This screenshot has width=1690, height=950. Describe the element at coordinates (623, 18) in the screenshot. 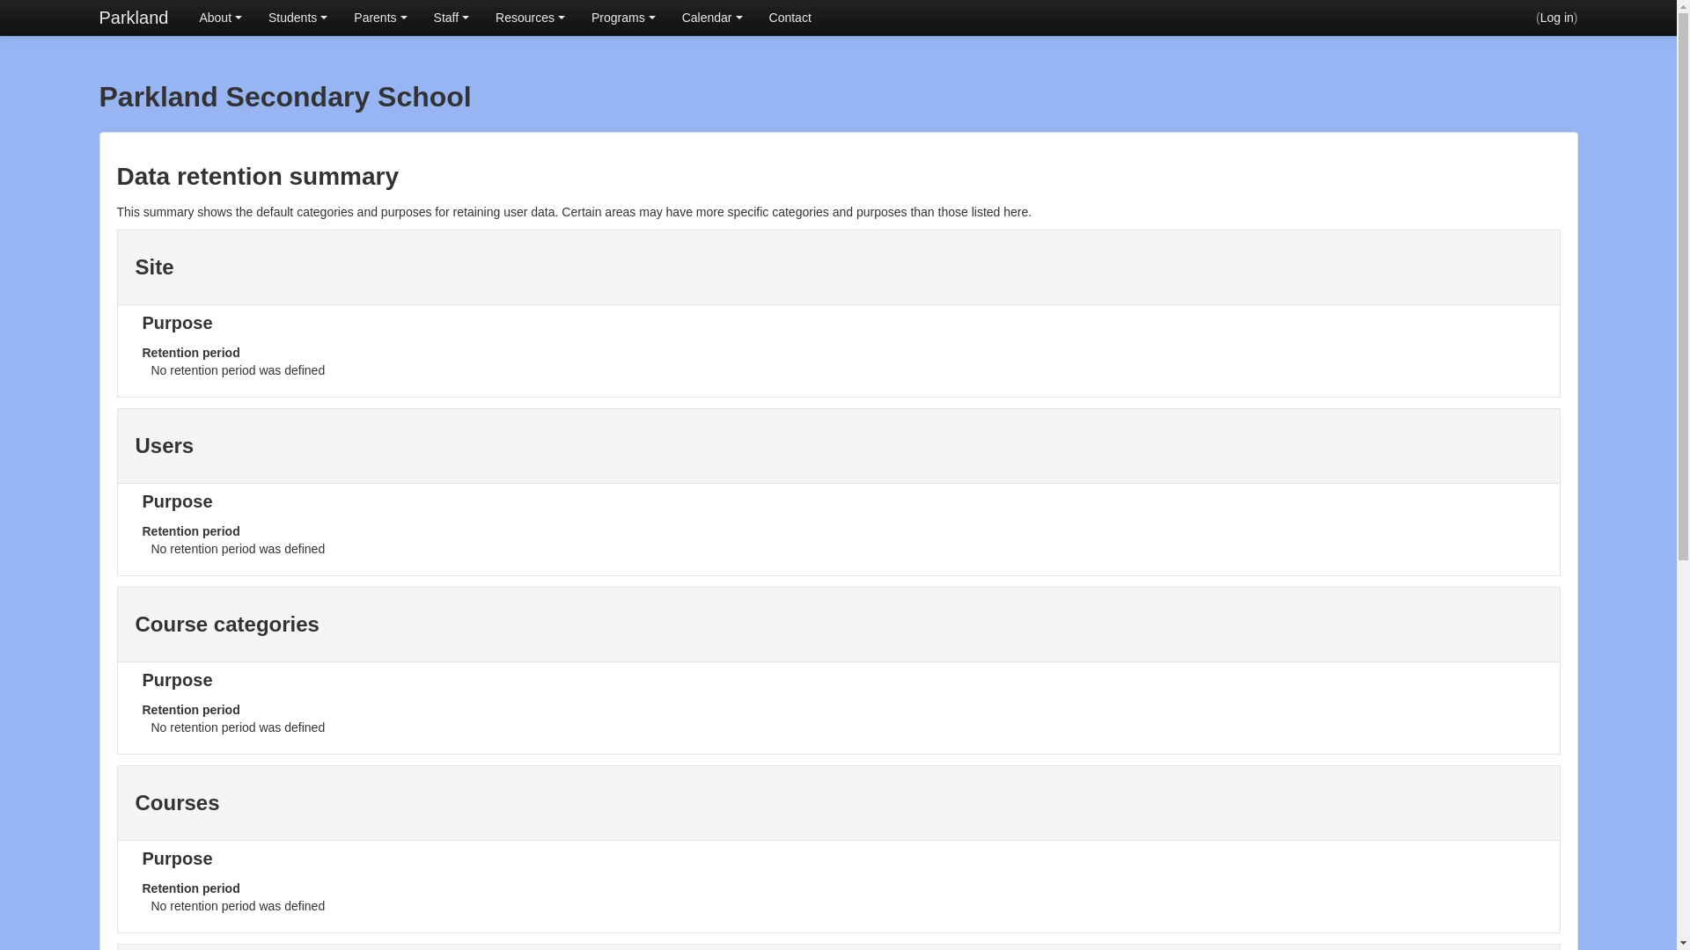

I see `Programs` at that location.